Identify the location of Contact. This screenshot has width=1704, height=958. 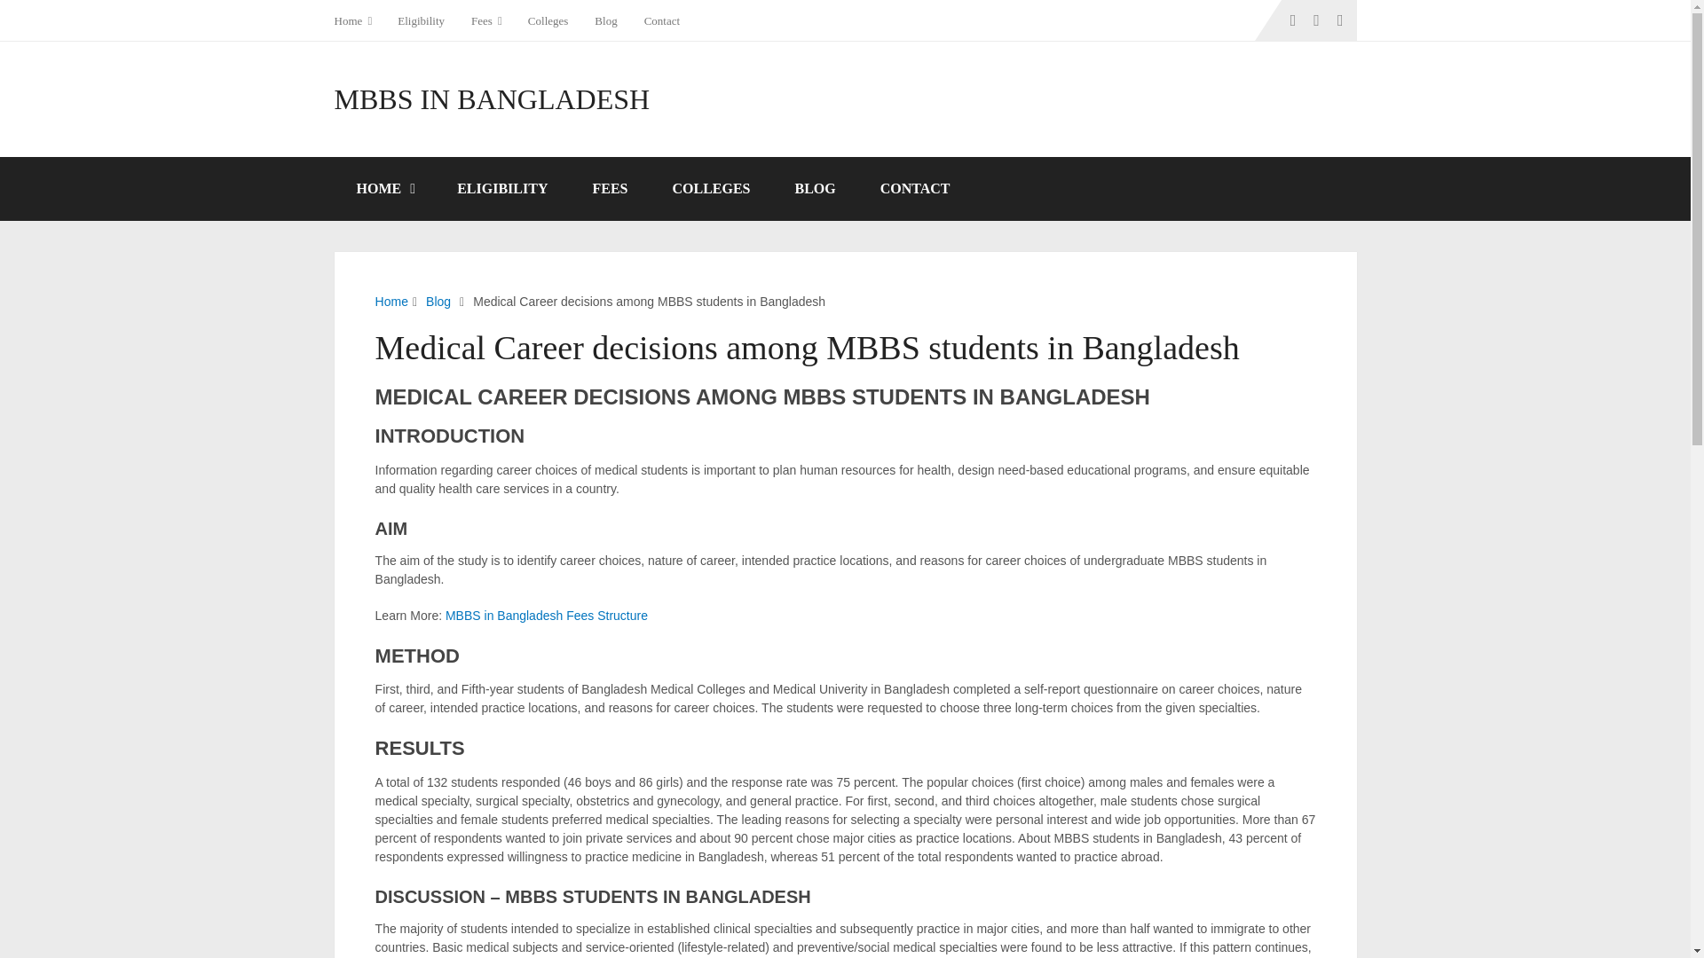
(662, 20).